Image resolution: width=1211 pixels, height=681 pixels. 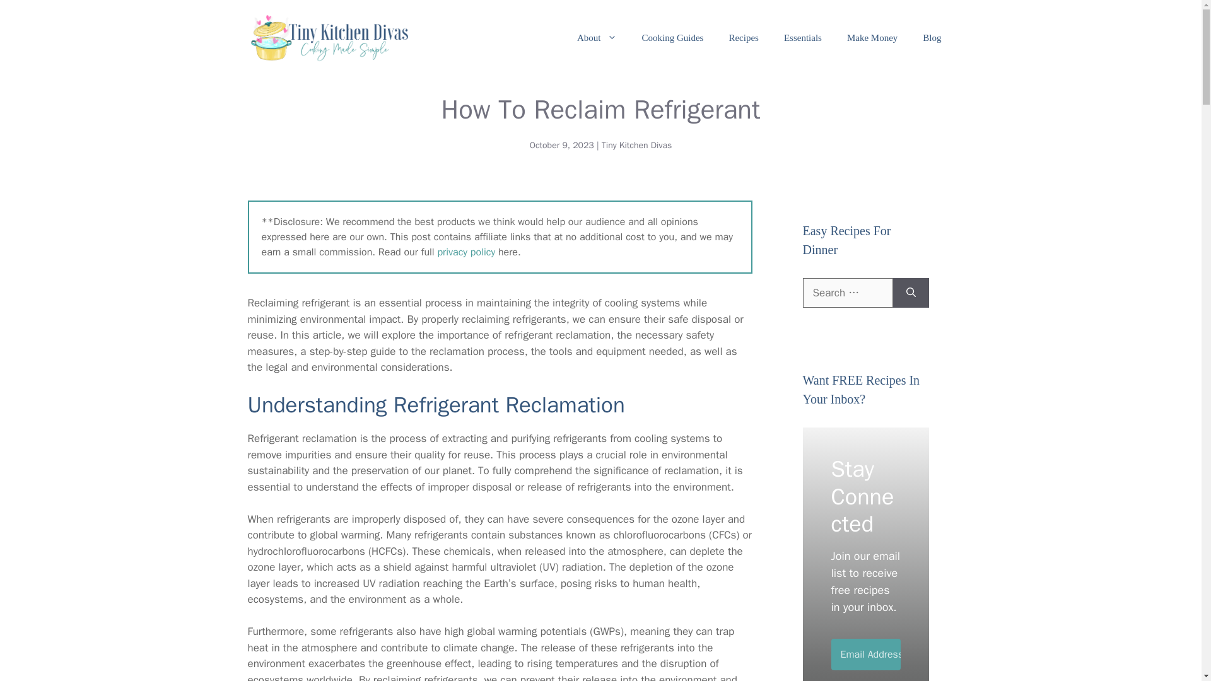 What do you see at coordinates (637, 145) in the screenshot?
I see `Tiny Kitchen Divas` at bounding box center [637, 145].